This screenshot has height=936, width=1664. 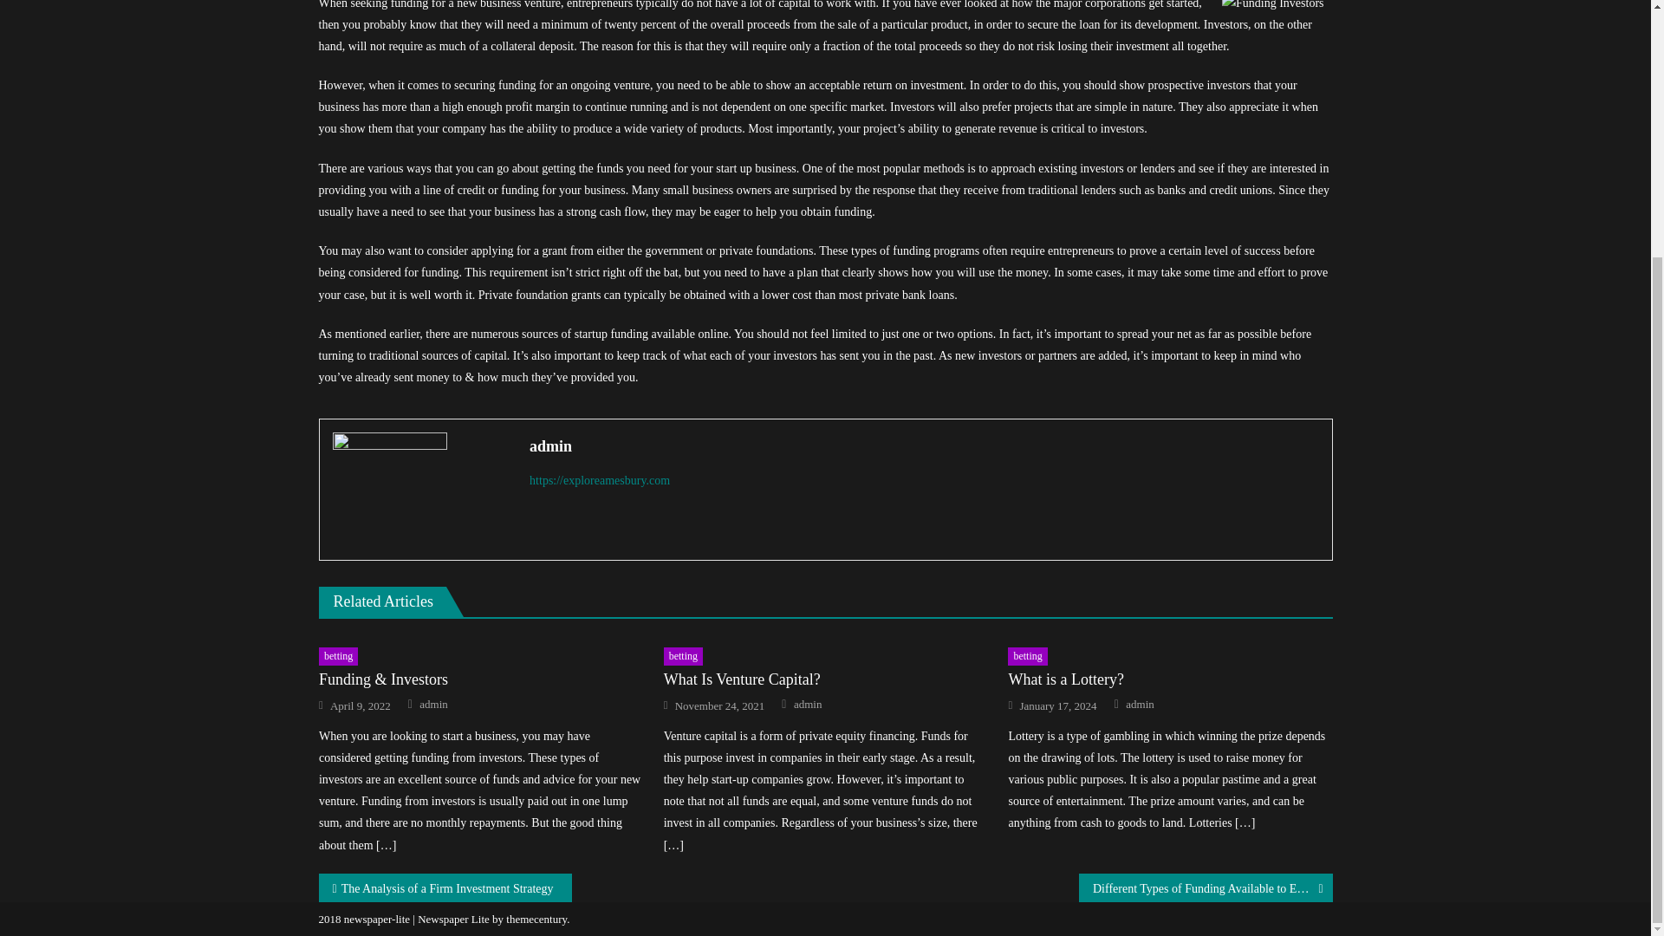 What do you see at coordinates (1057, 705) in the screenshot?
I see `January 17, 2024` at bounding box center [1057, 705].